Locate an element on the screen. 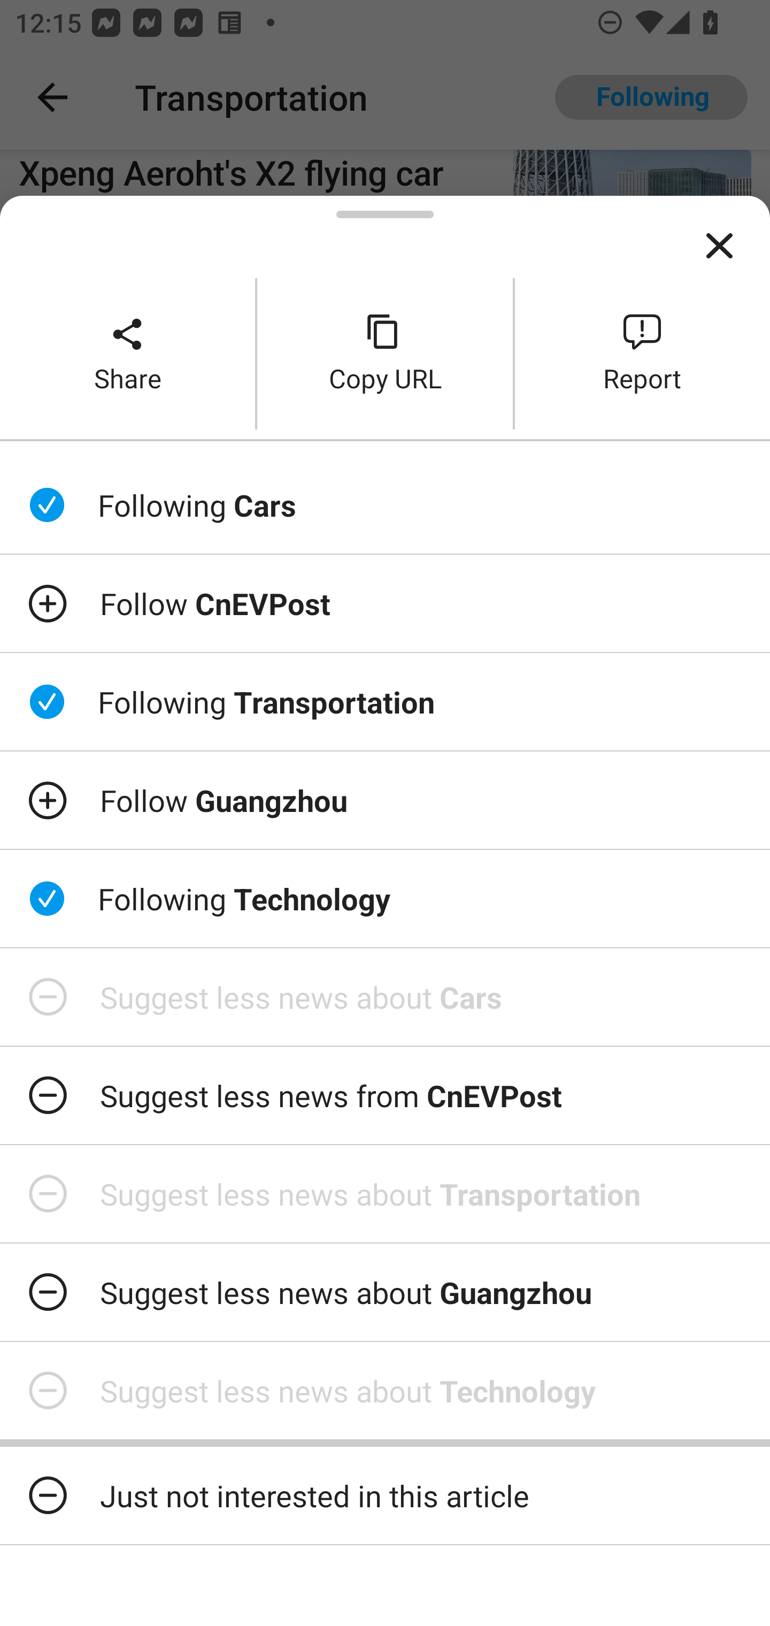 This screenshot has height=1626, width=770. Follow CnEVPost is located at coordinates (385, 603).